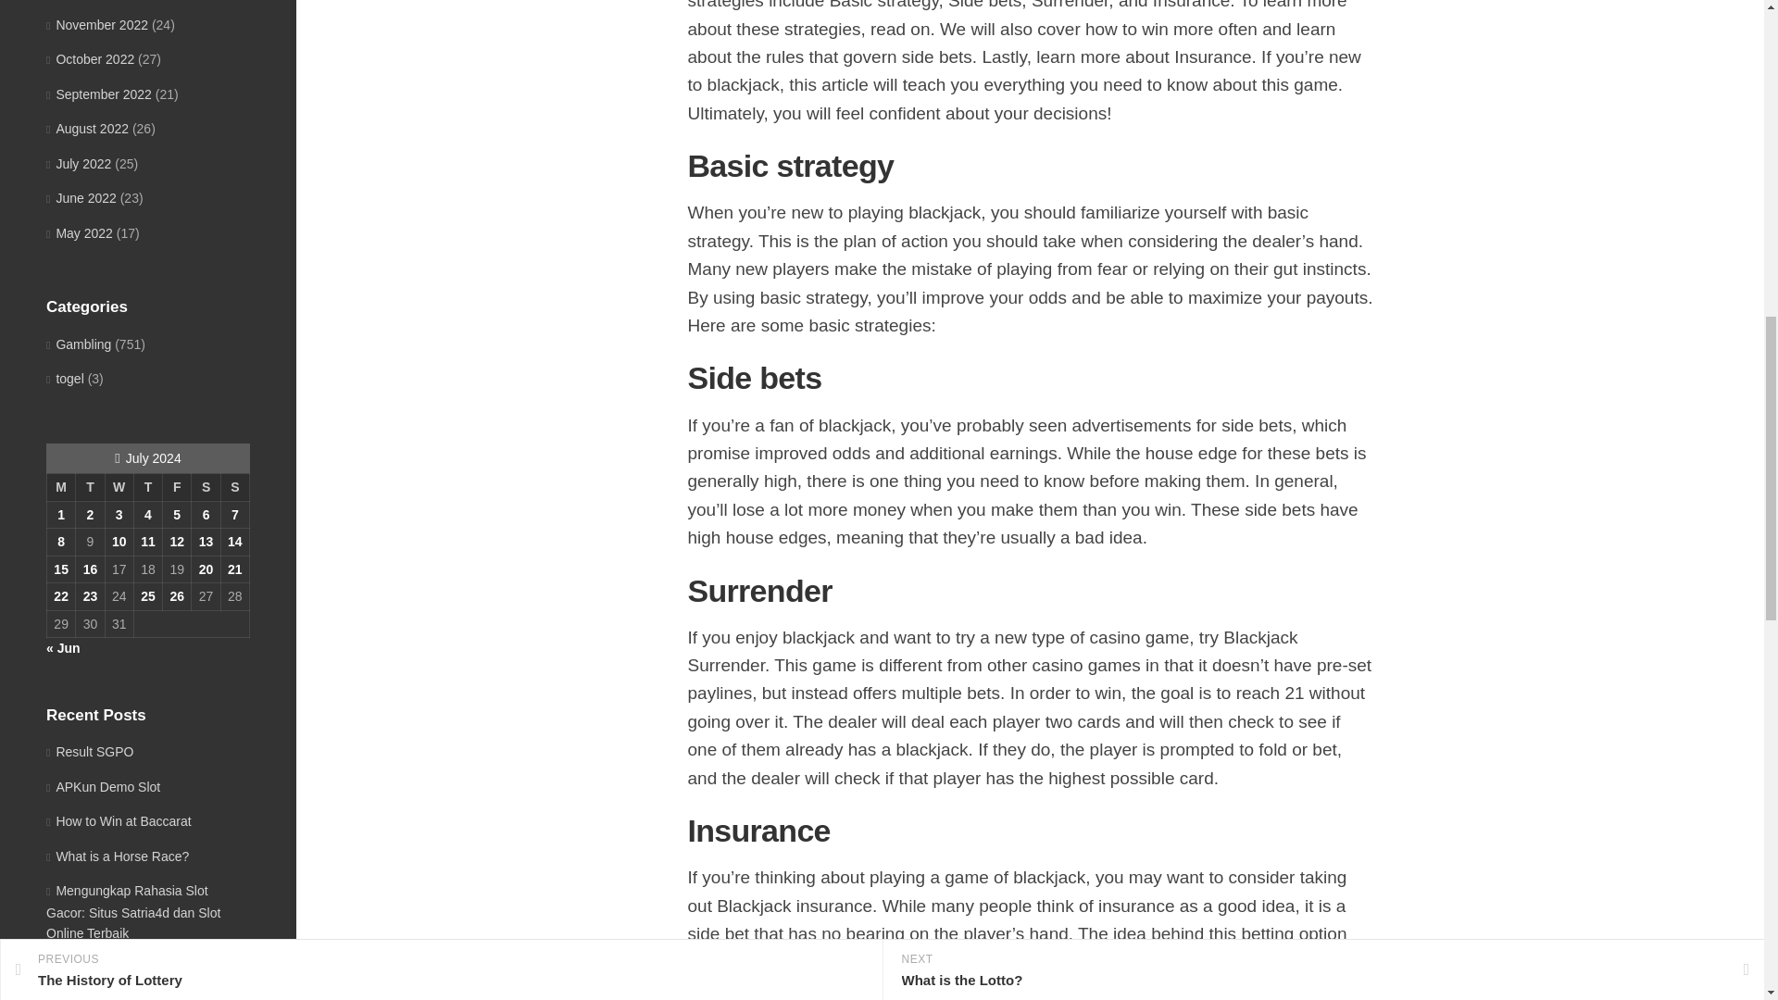  What do you see at coordinates (147, 487) in the screenshot?
I see `Thursday` at bounding box center [147, 487].